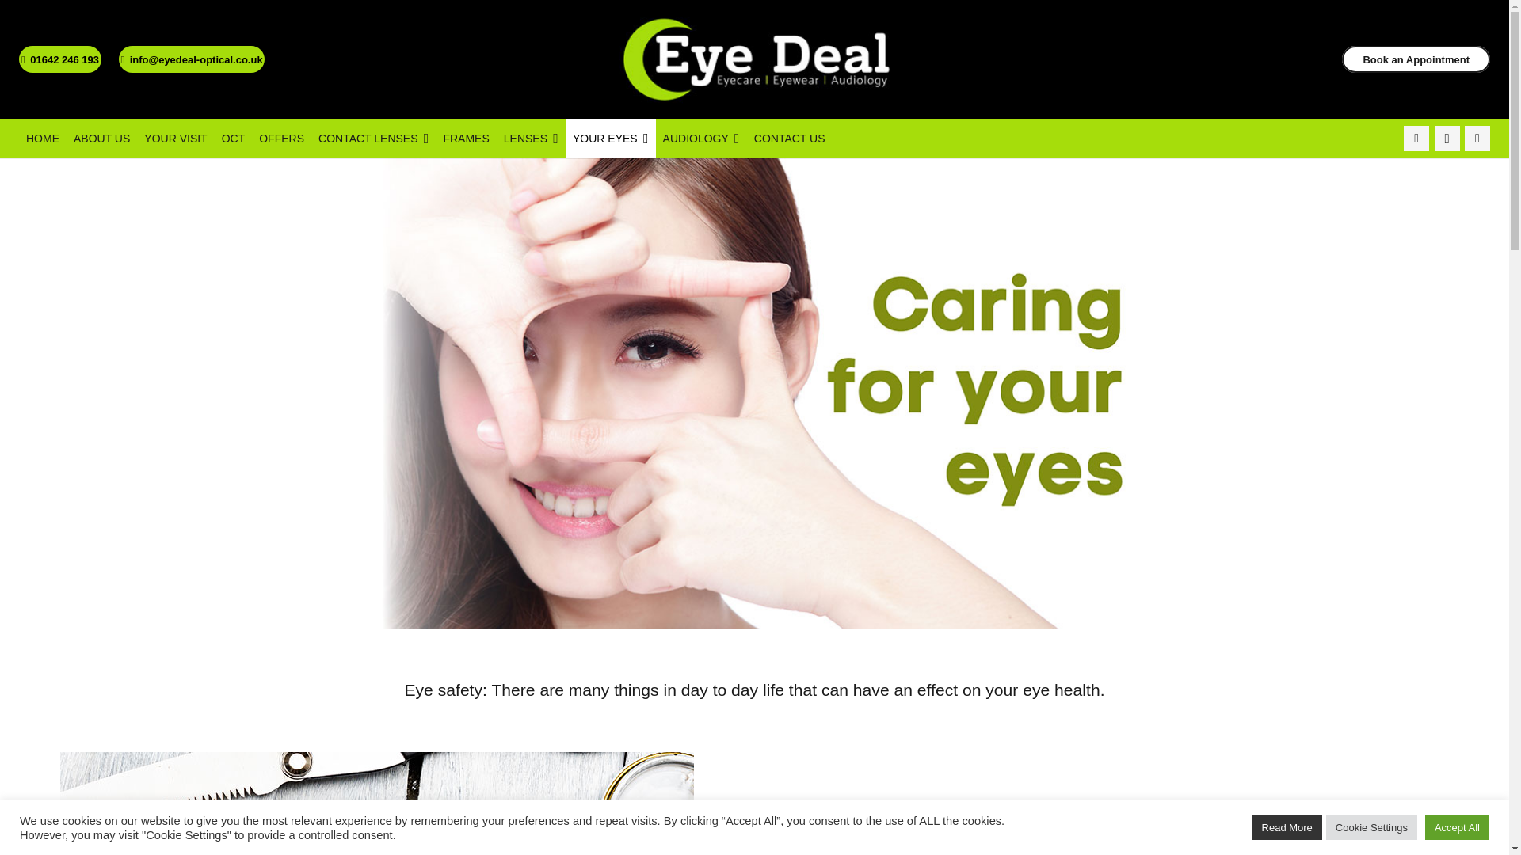 The width and height of the screenshot is (1521, 855). I want to click on Book an Appointment, so click(1416, 59).